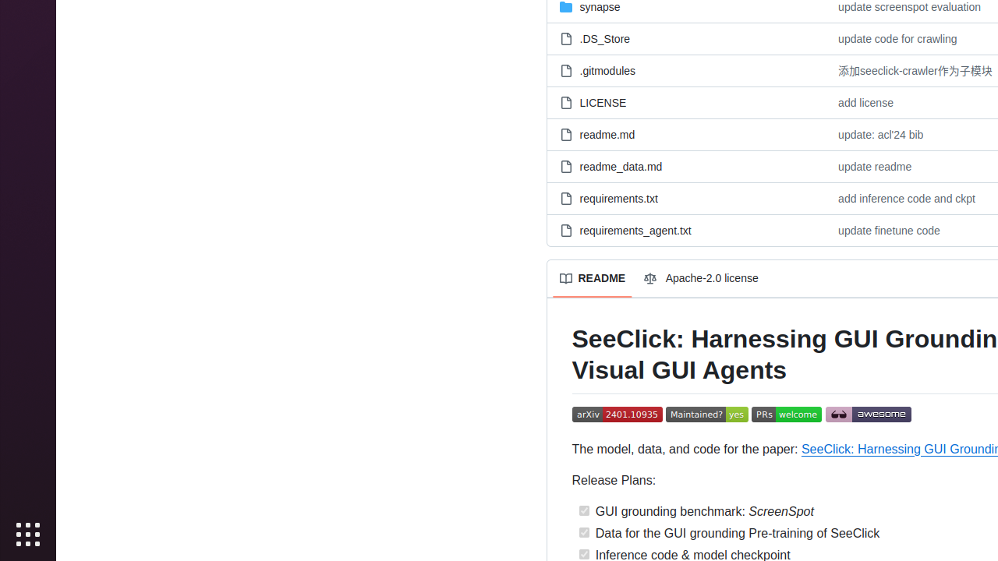 The image size is (998, 561). Describe the element at coordinates (686, 70) in the screenshot. I see `.gitmodules, (File)` at that location.